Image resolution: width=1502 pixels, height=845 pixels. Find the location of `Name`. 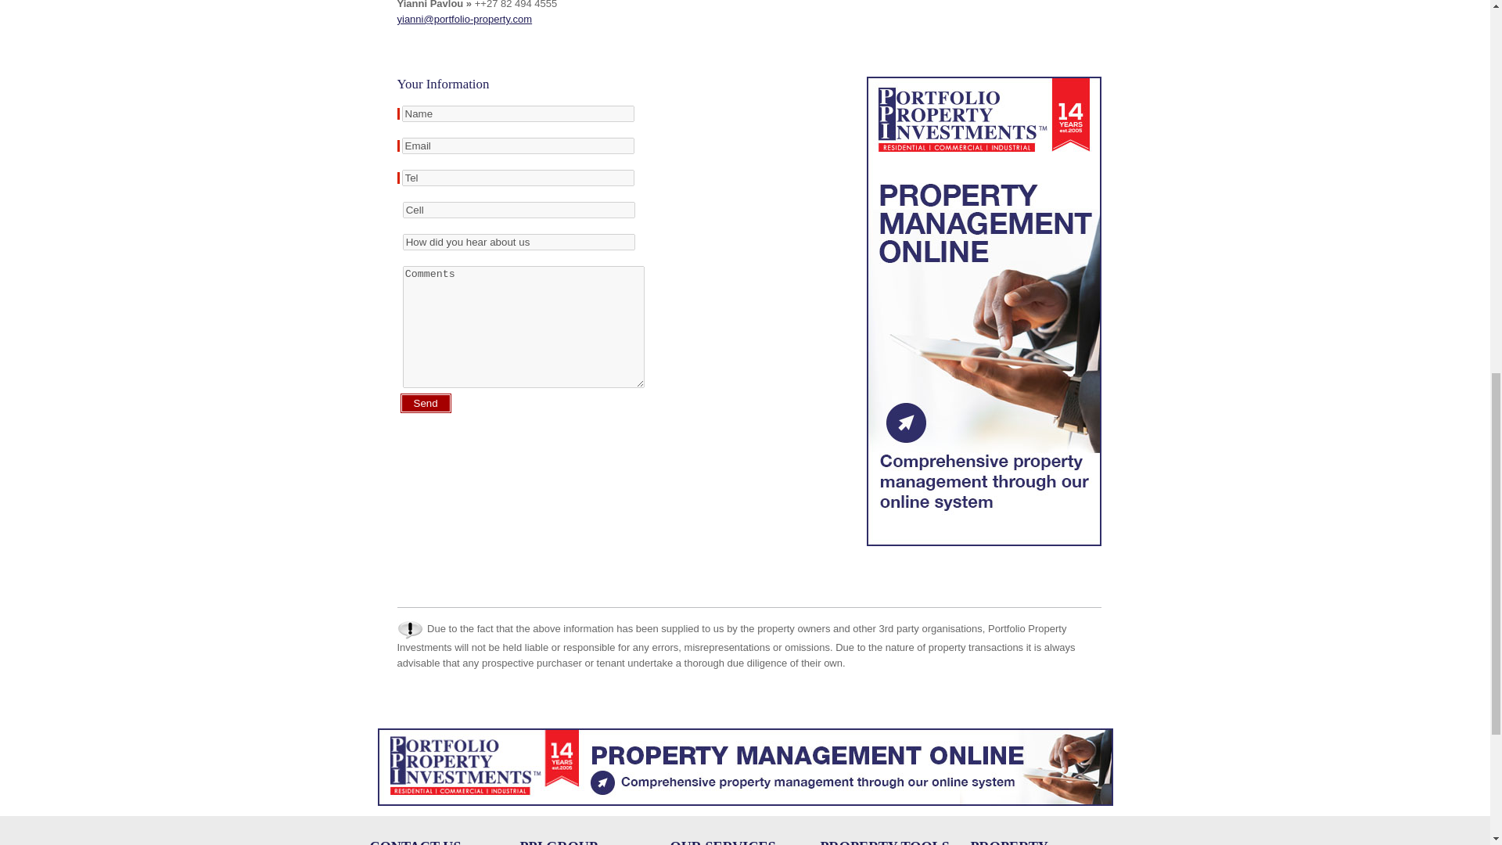

Name is located at coordinates (518, 113).